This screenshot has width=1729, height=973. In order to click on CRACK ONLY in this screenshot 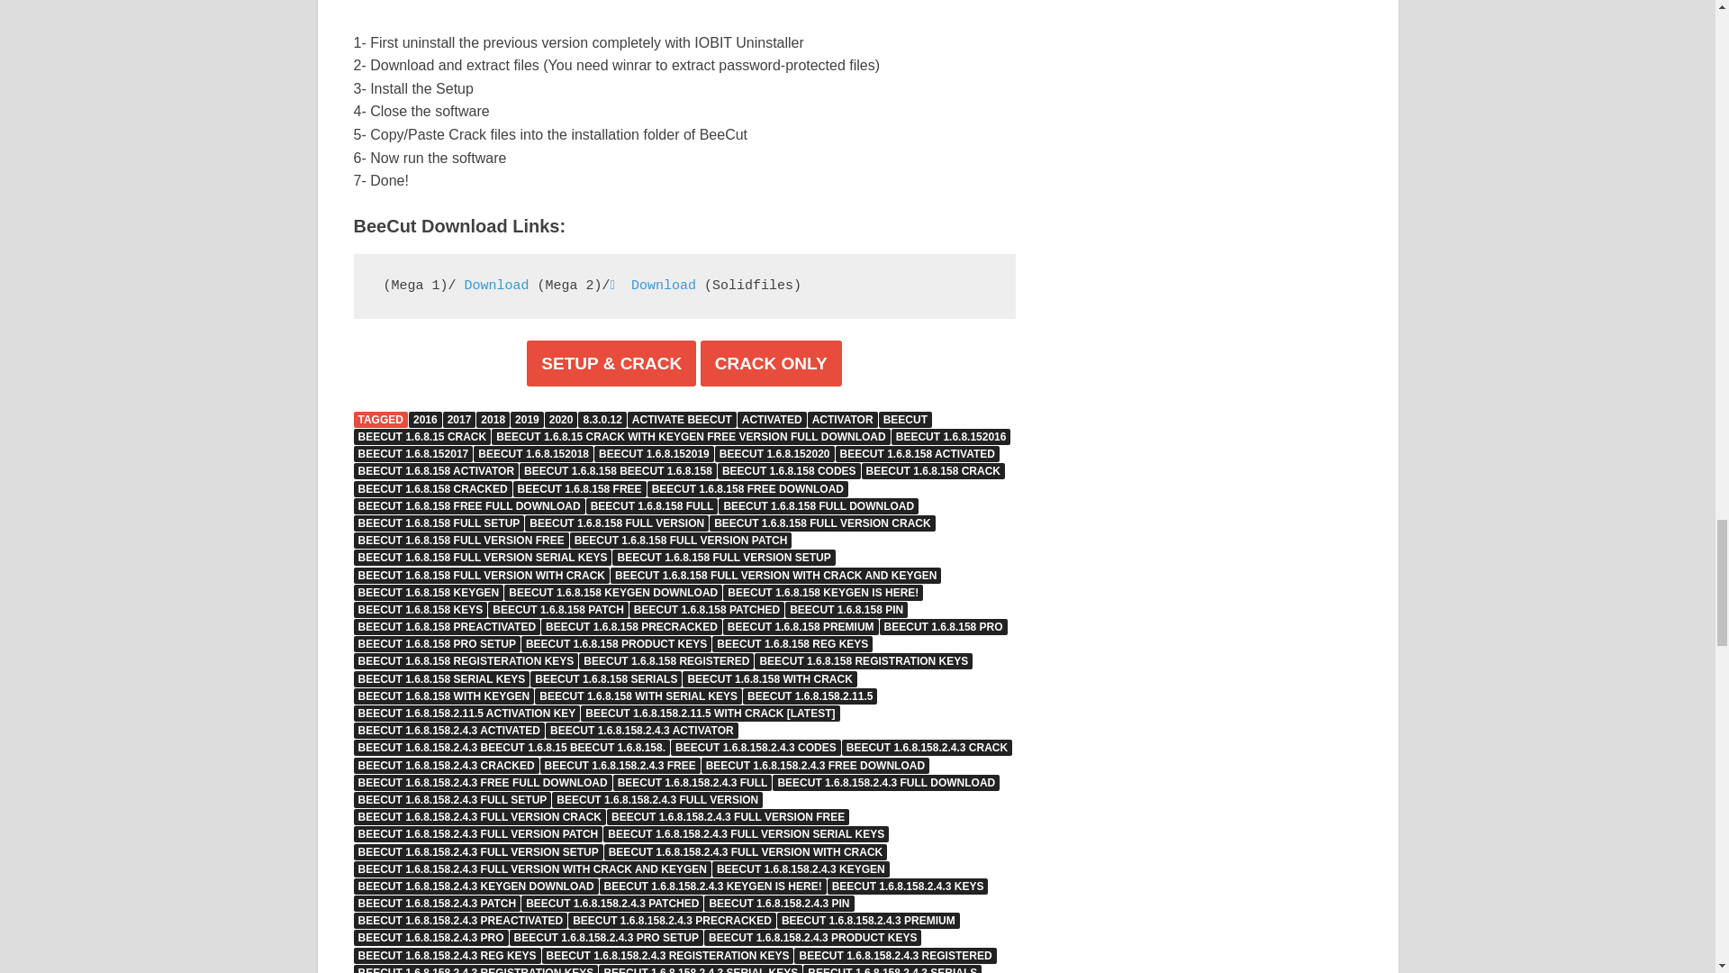, I will do `click(771, 363)`.